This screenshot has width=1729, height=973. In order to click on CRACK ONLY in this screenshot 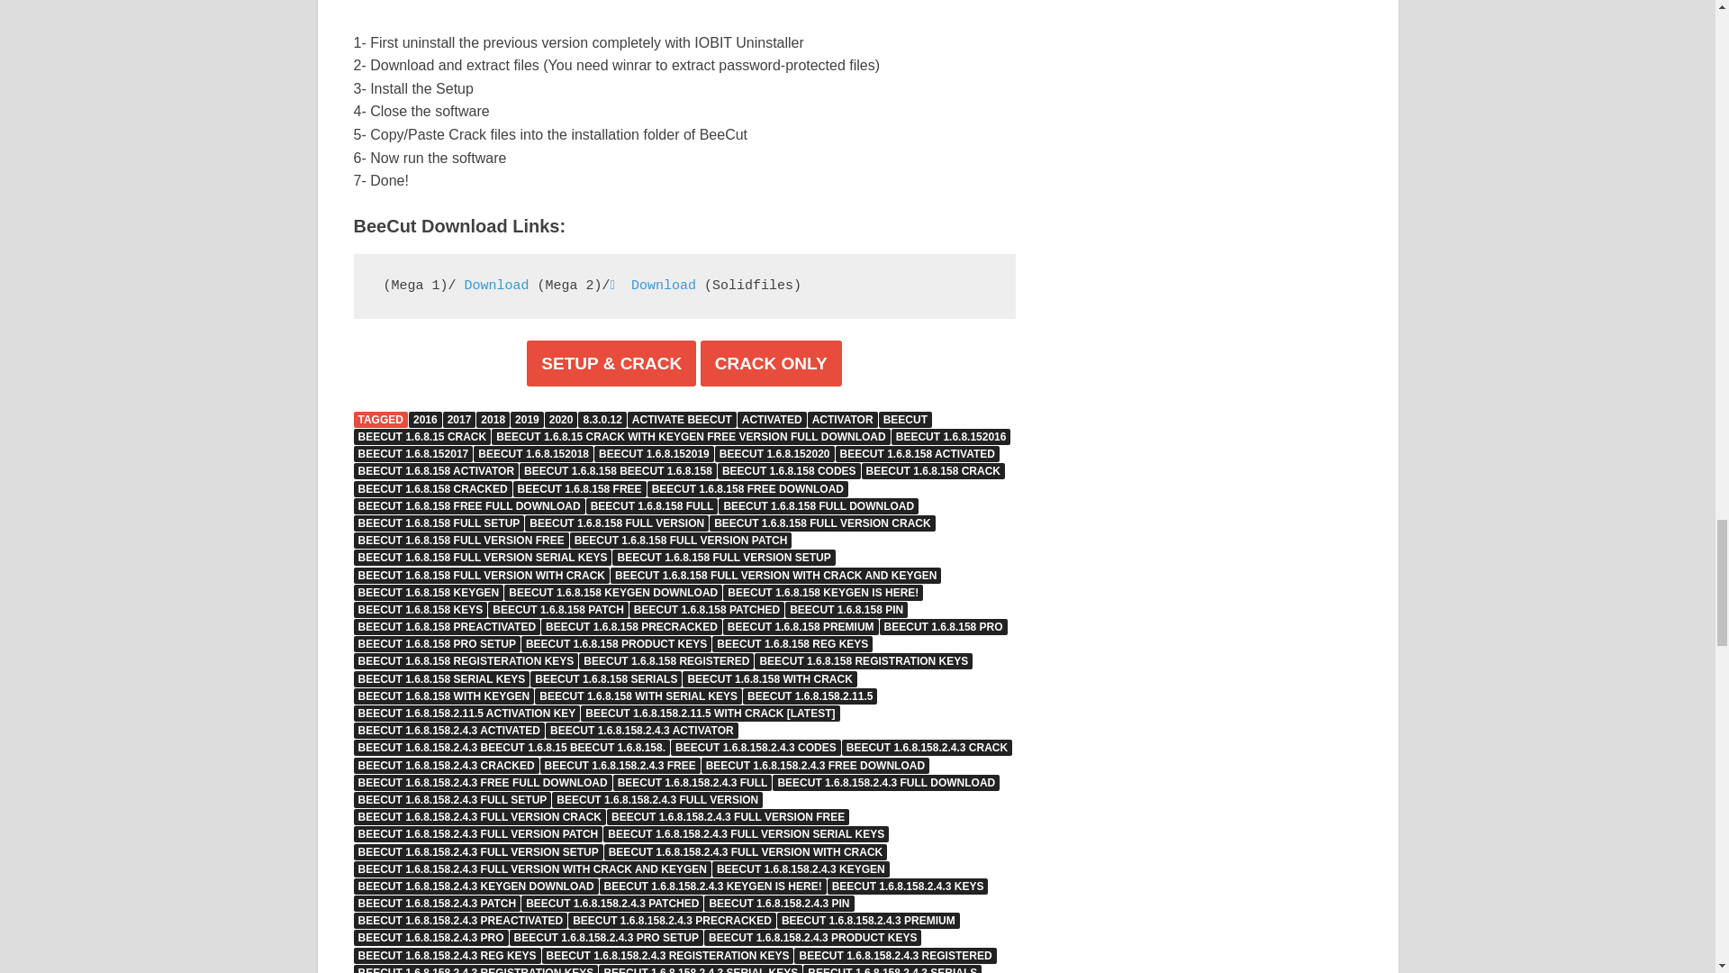, I will do `click(771, 363)`.